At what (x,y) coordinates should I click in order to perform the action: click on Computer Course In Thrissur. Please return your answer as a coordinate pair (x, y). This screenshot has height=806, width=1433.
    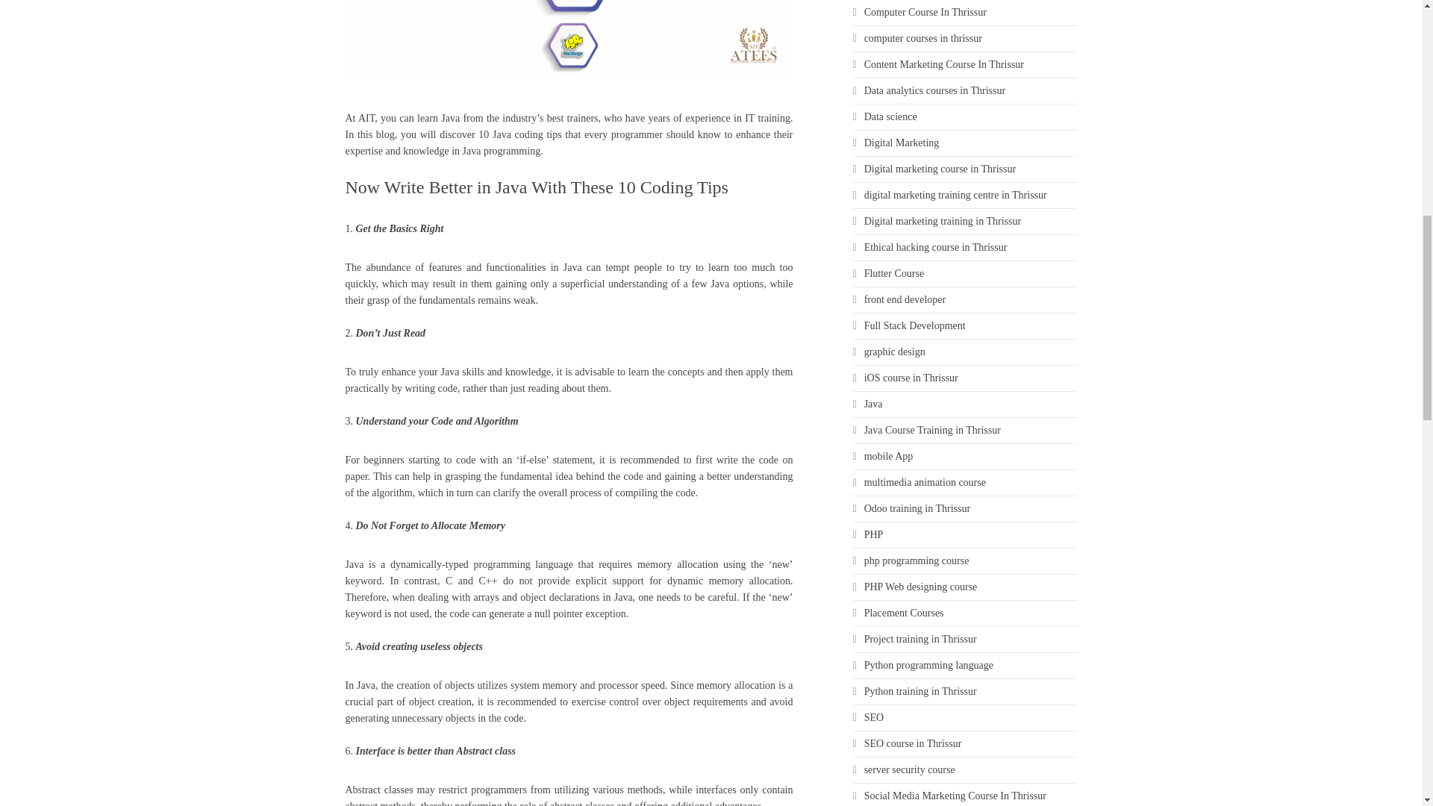
    Looking at the image, I should click on (964, 12).